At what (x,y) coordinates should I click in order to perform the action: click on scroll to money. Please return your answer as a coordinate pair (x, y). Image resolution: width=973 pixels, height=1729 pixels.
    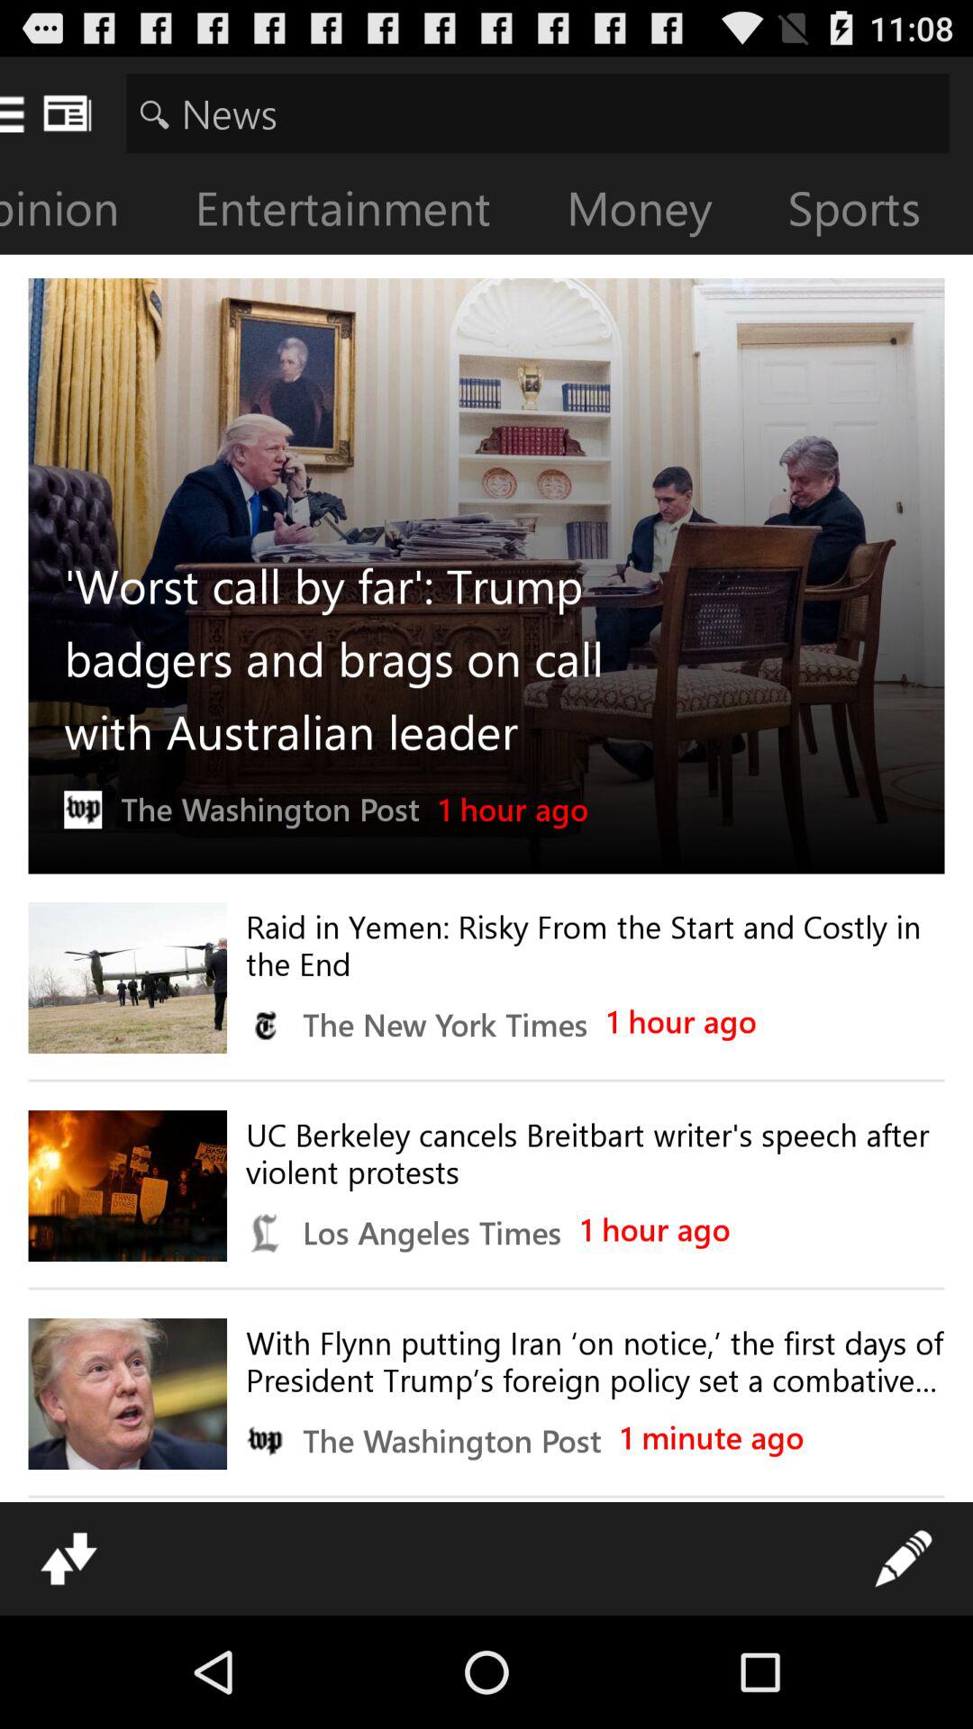
    Looking at the image, I should click on (654, 213).